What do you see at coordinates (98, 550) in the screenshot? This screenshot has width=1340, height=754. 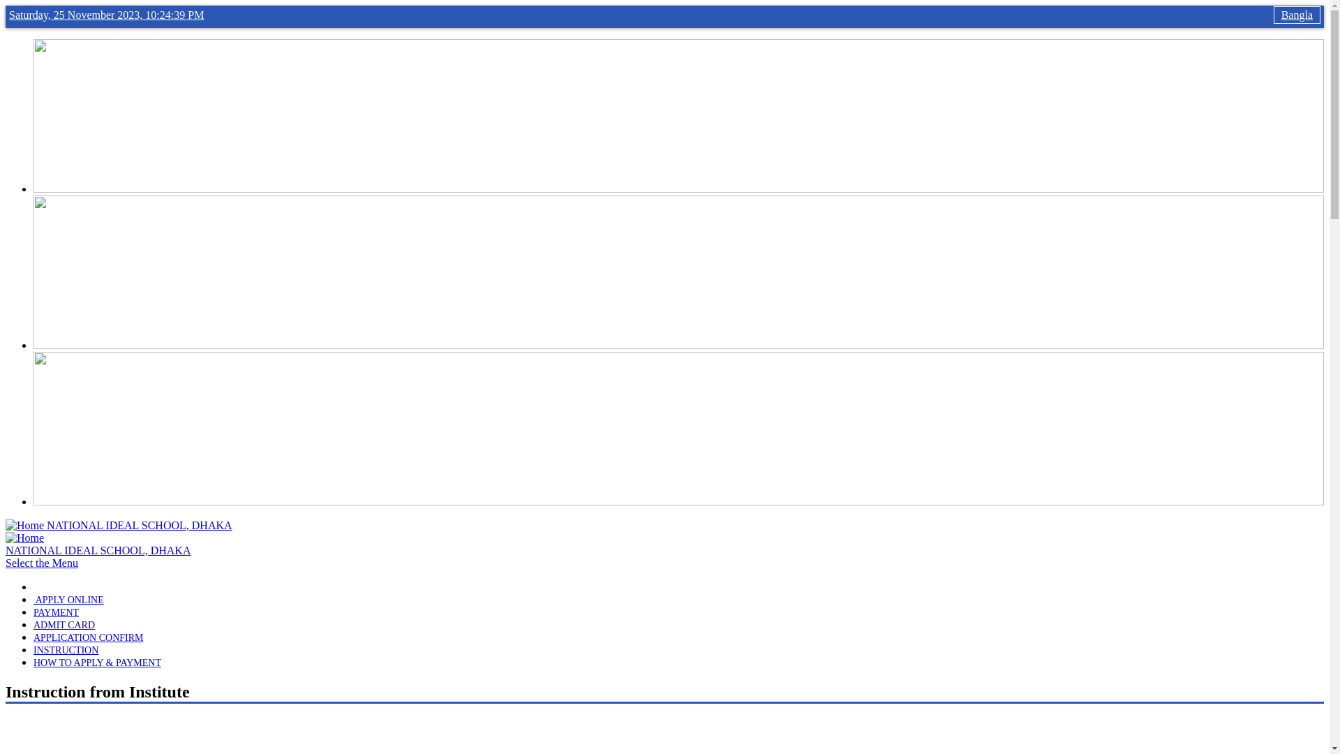 I see `NATIONAL IDEAL SCHOOL, DHAKA` at bounding box center [98, 550].